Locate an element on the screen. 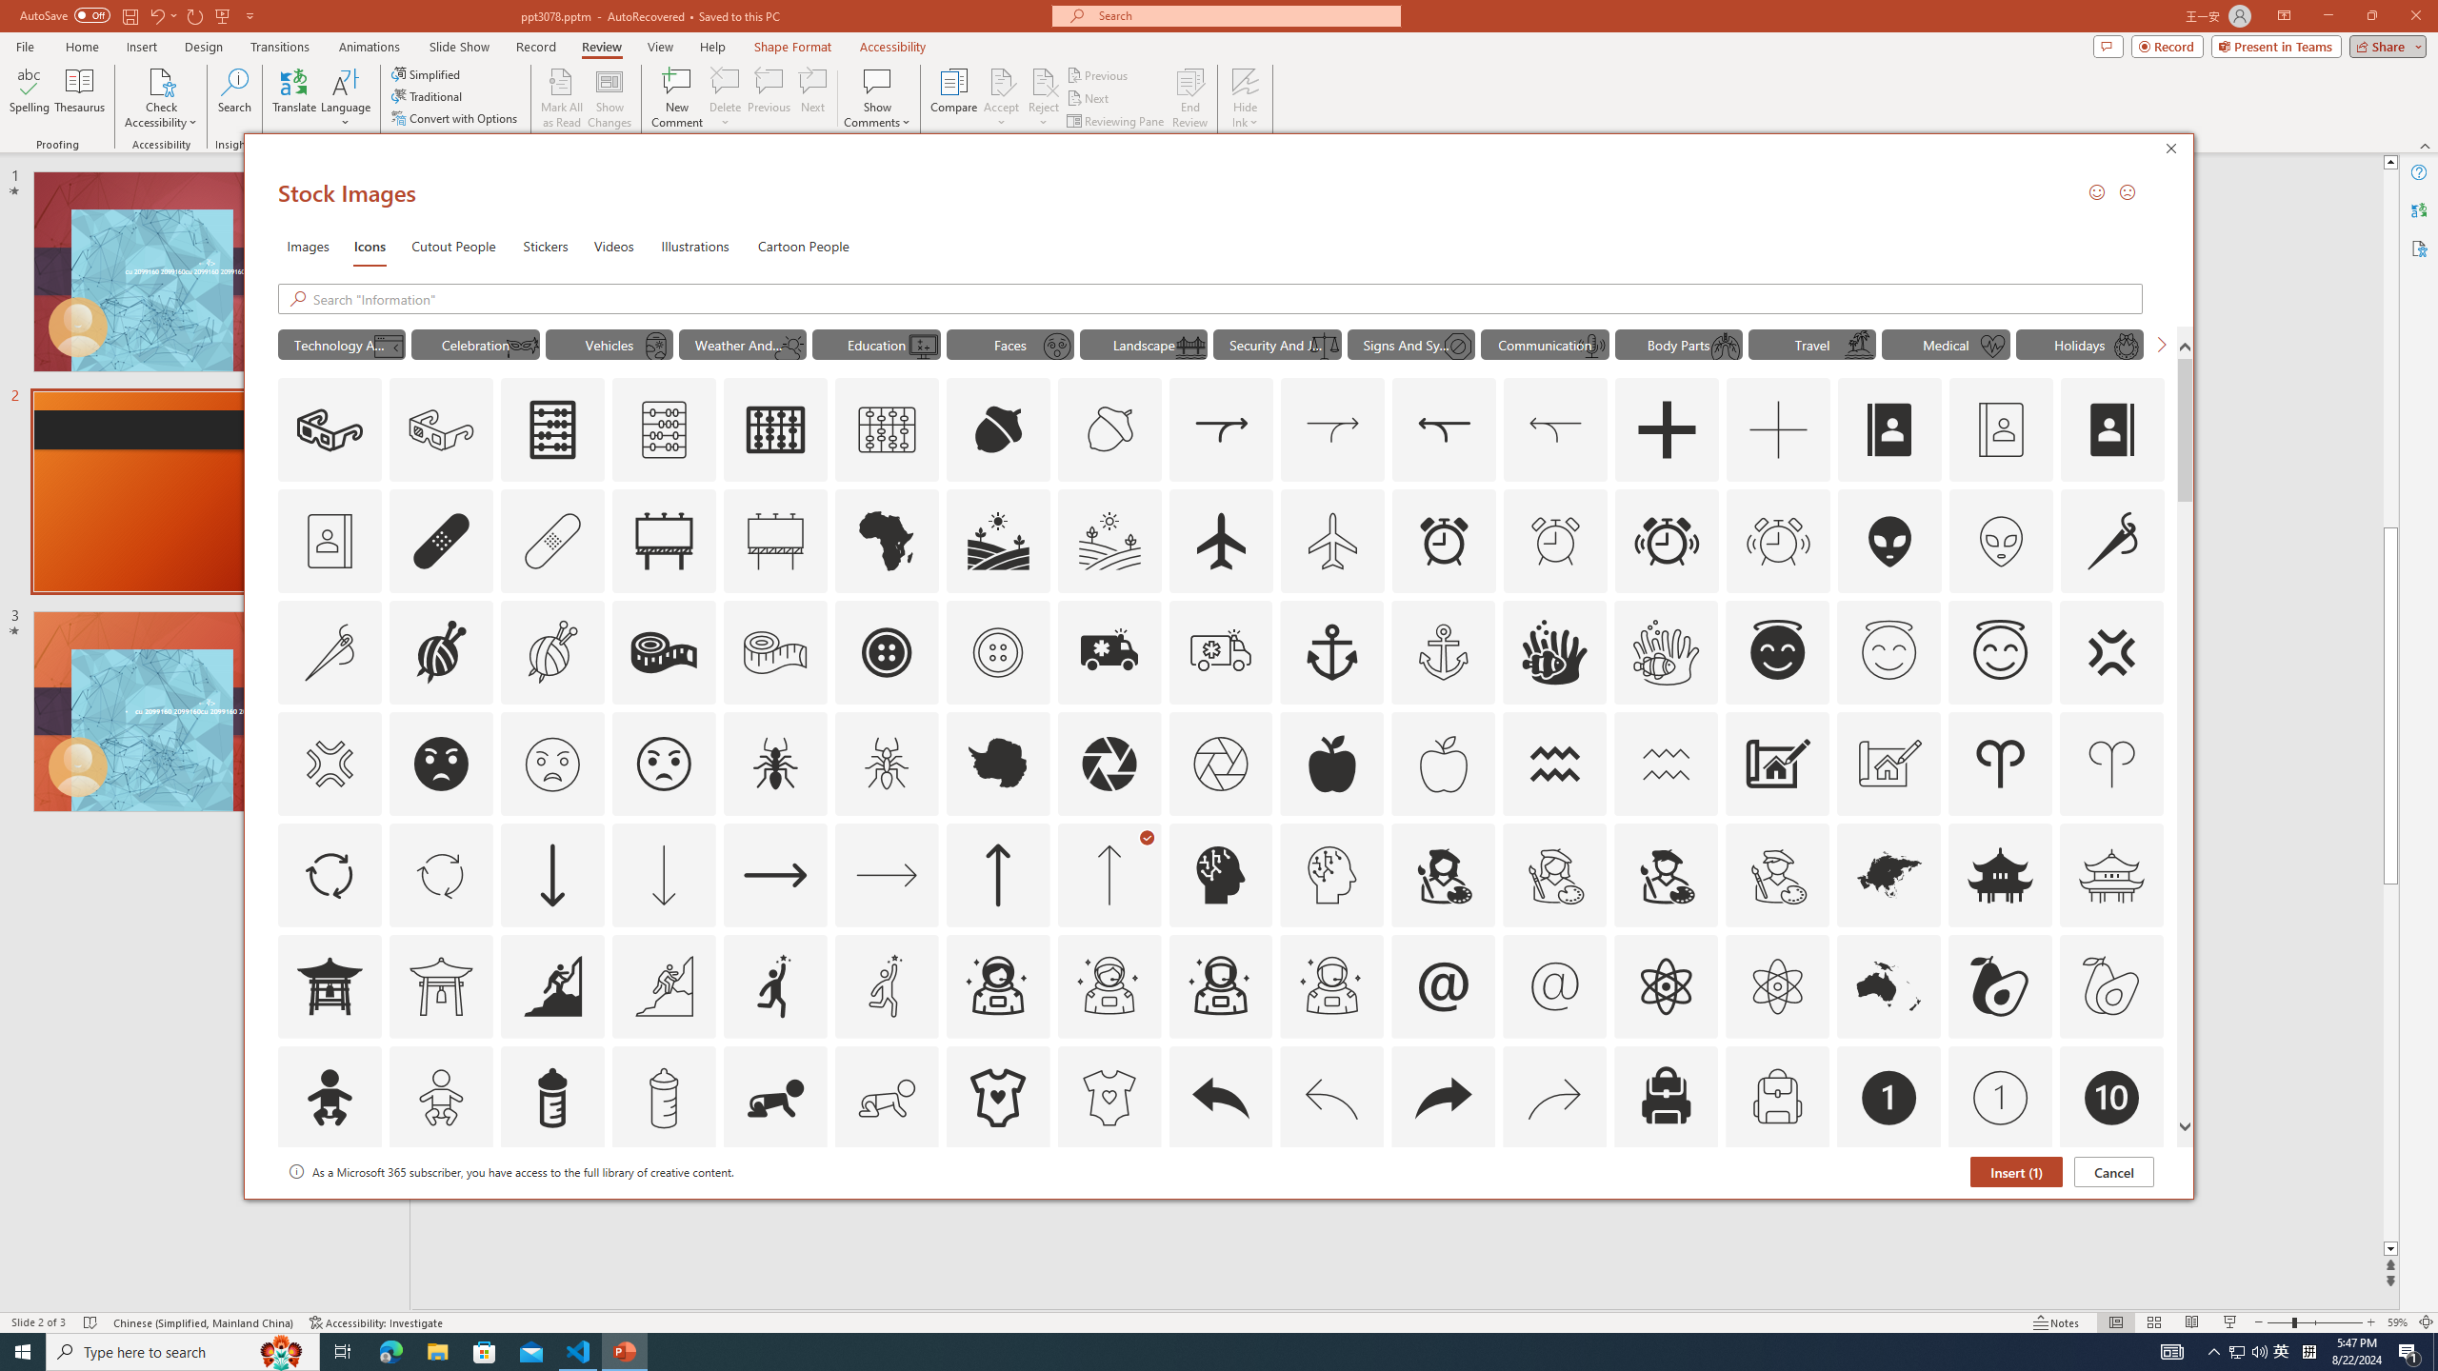  AutomationID: Icons_AddressBook_LTR is located at coordinates (1889, 430).